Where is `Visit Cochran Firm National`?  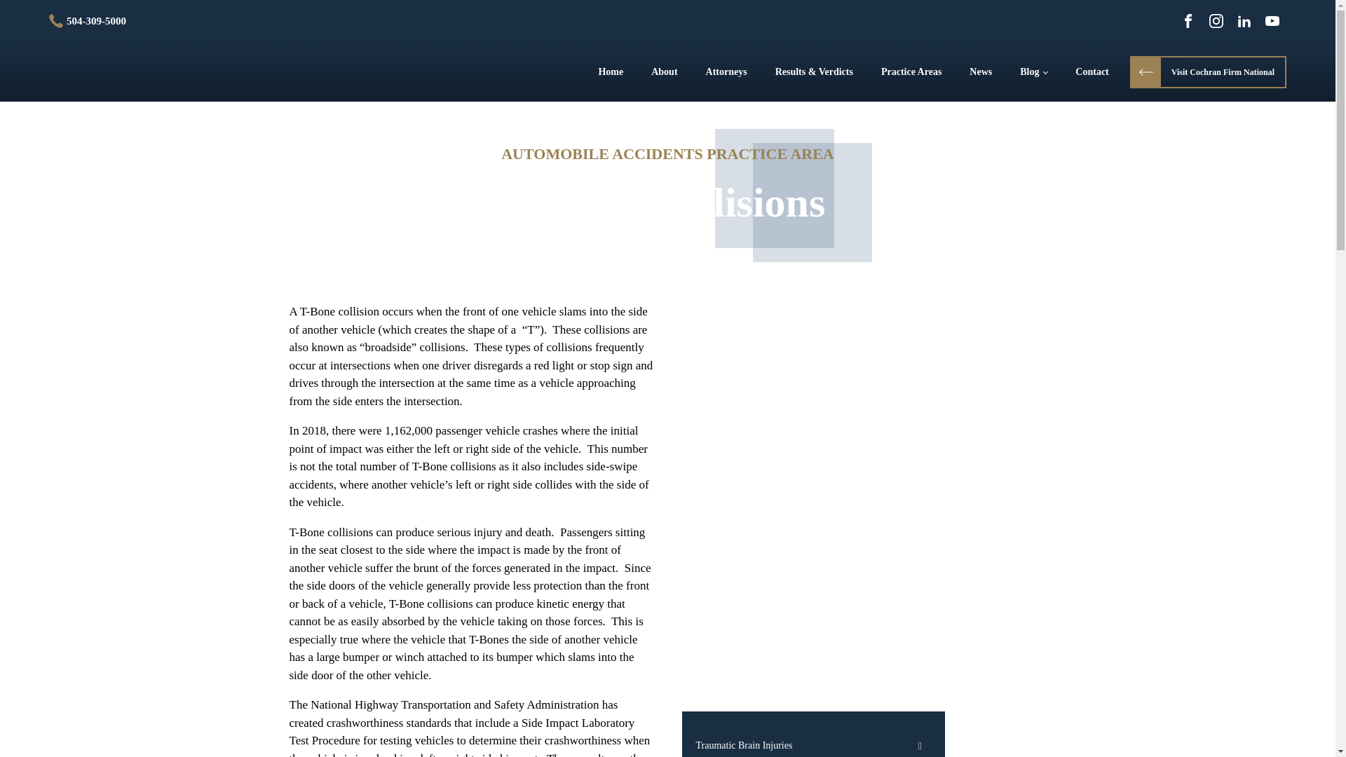
Visit Cochran Firm National is located at coordinates (1209, 71).